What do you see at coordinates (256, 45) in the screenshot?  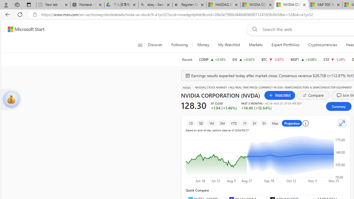 I see `Markets` at bounding box center [256, 45].